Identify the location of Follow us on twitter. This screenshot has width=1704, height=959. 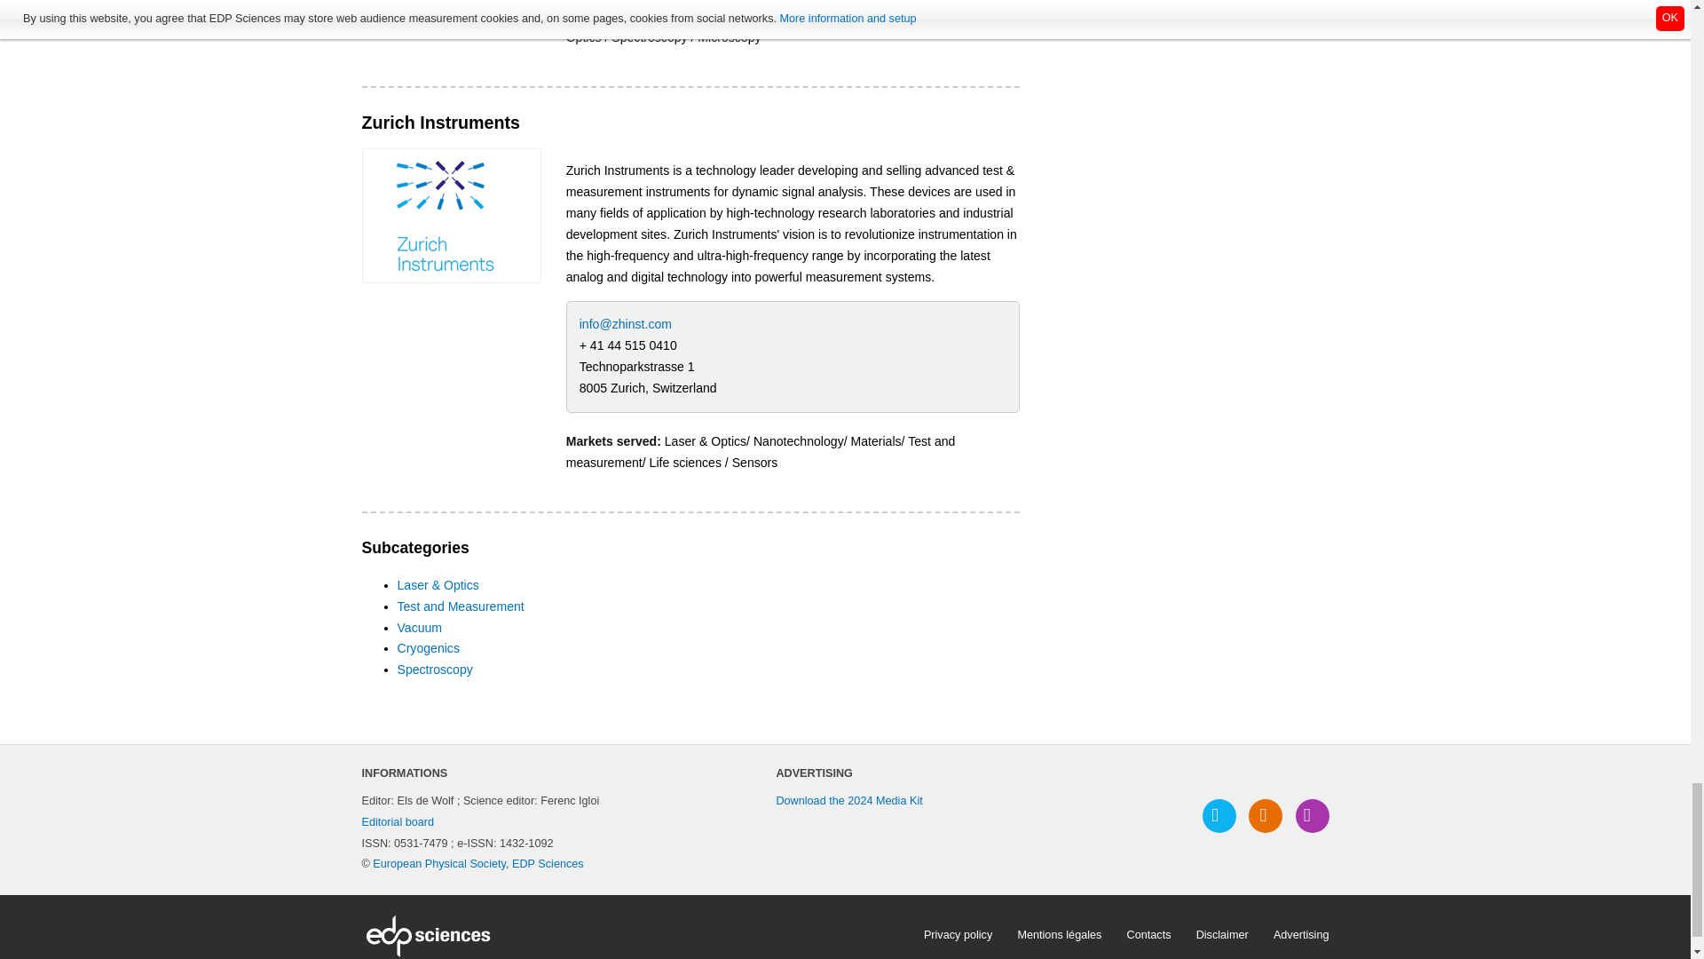
(1219, 815).